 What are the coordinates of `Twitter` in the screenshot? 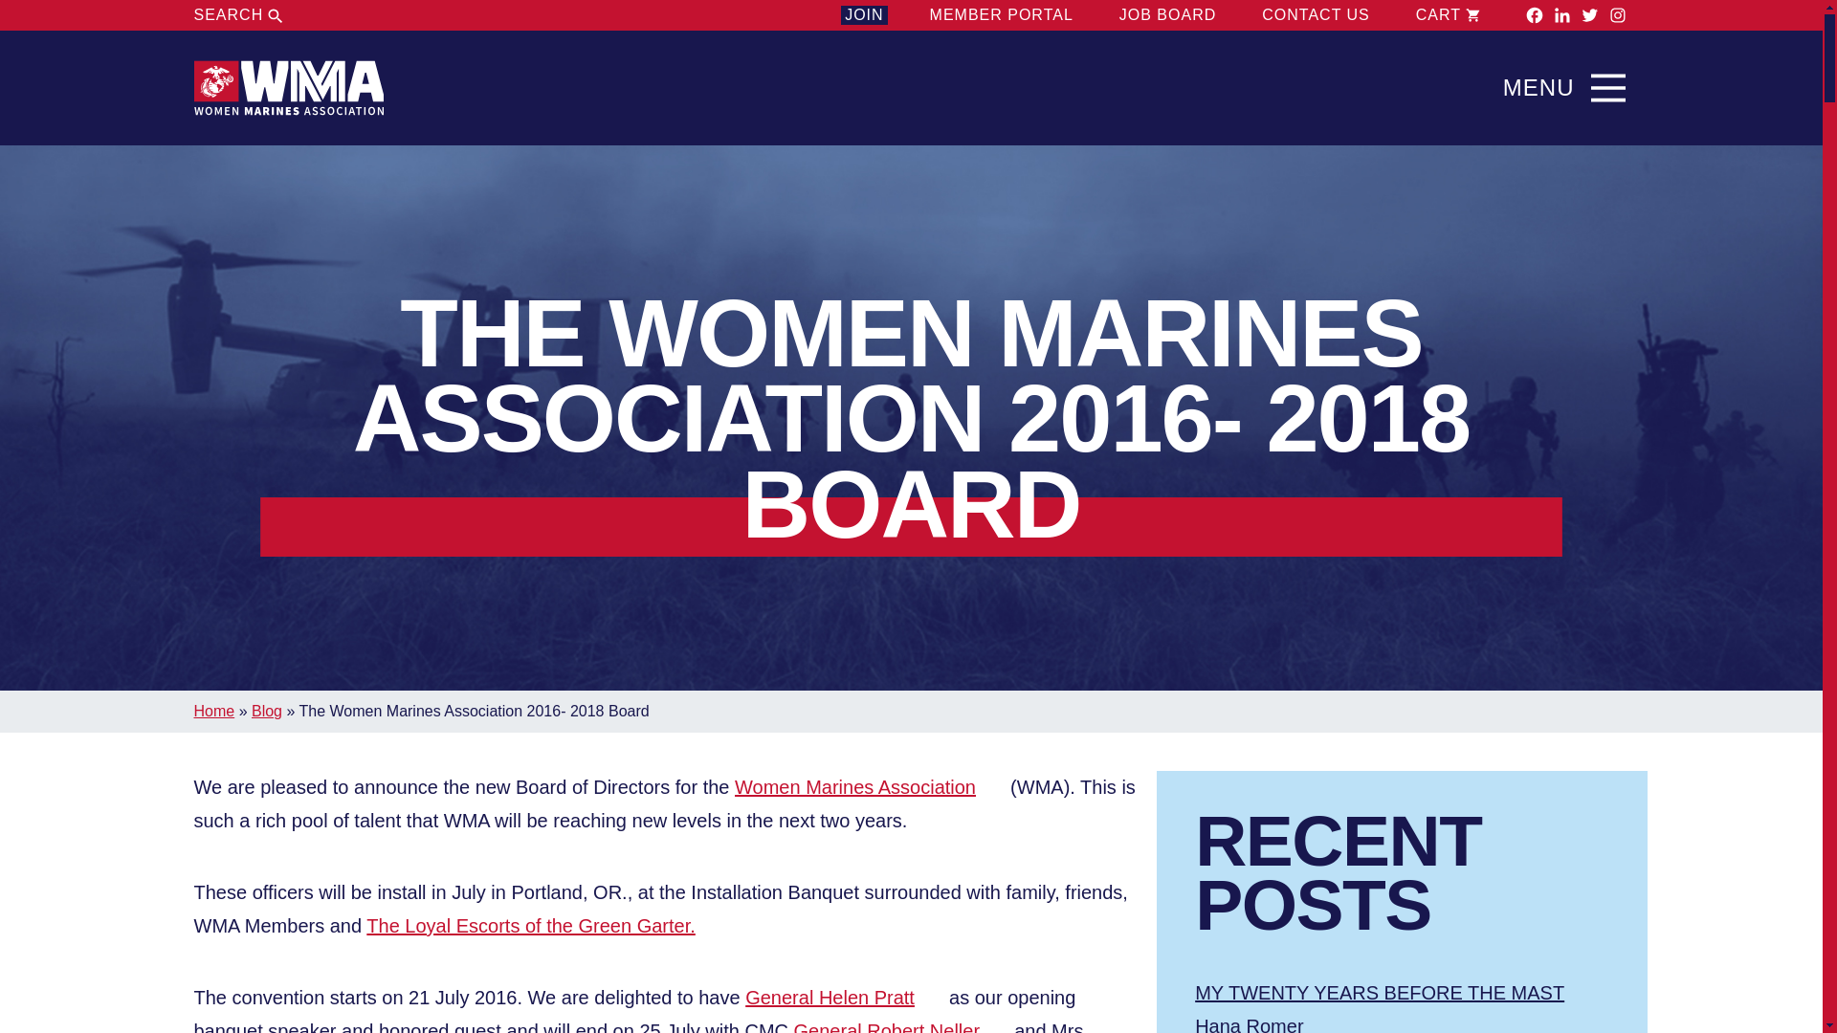 It's located at (1590, 15).